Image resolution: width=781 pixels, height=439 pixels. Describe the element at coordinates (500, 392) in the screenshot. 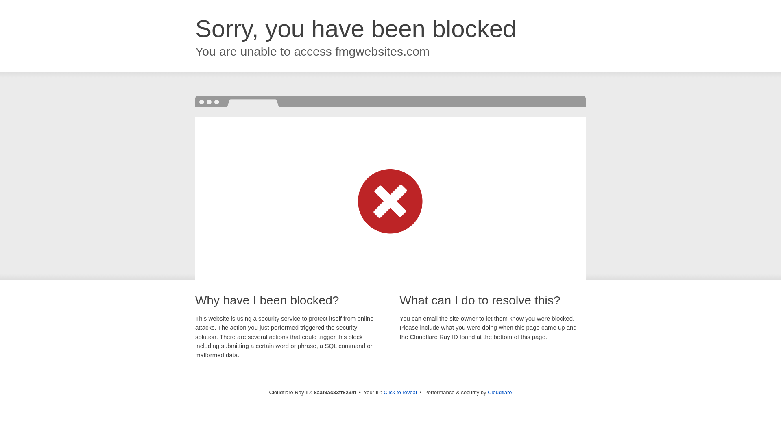

I see `Cloudflare` at that location.